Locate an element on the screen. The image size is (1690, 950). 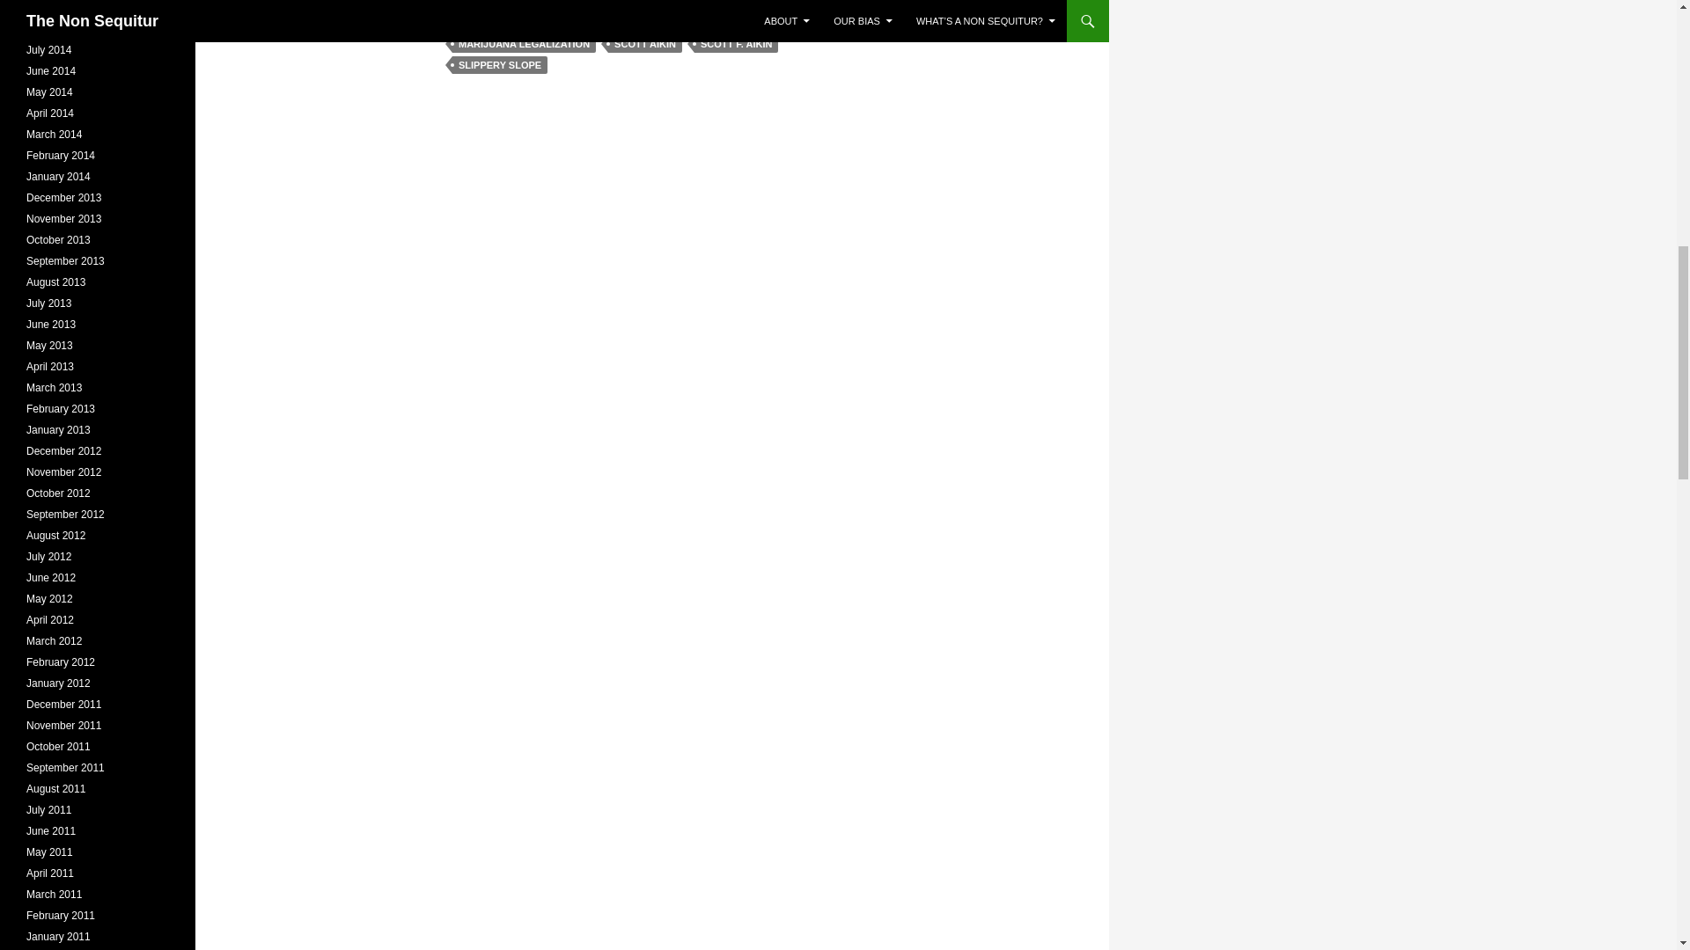
BARNEY FRANK is located at coordinates (497, 23).